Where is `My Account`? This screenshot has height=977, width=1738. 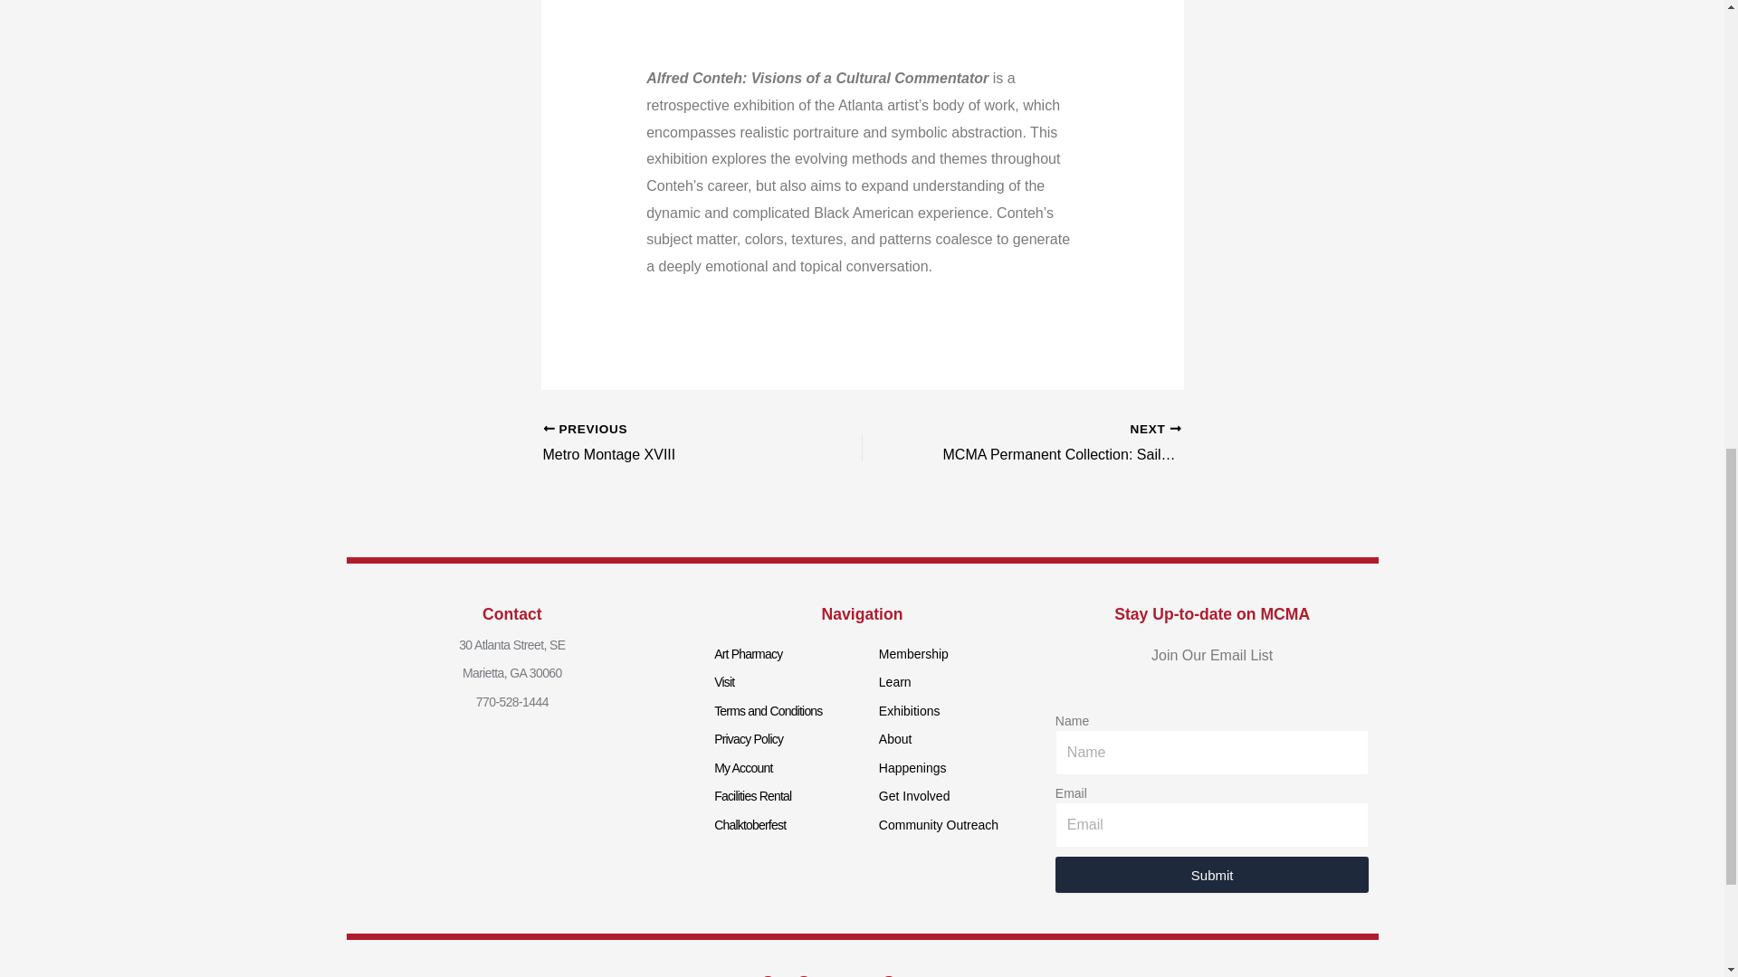
My Account is located at coordinates (671, 444).